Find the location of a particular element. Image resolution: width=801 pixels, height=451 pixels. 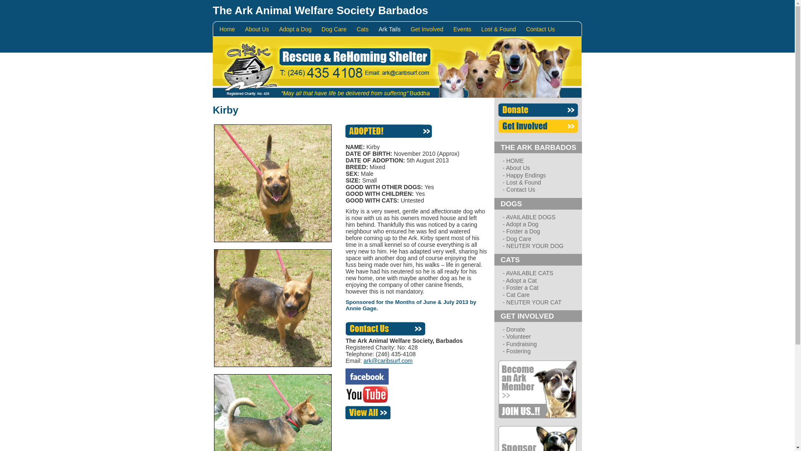

Dog Care is located at coordinates (337, 29).